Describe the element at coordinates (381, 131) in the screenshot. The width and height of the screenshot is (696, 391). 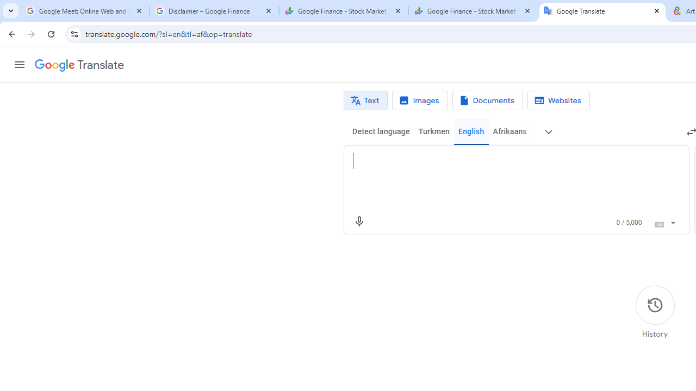
I see `Detect language` at that location.